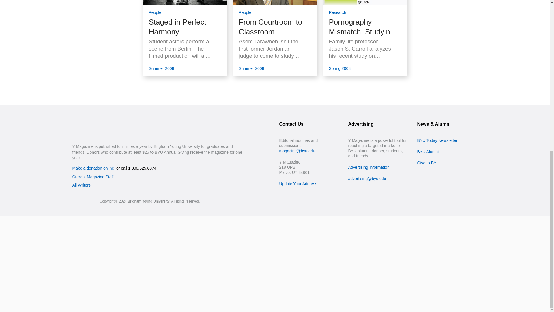 This screenshot has width=554, height=312. What do you see at coordinates (338, 11) in the screenshot?
I see `Research` at bounding box center [338, 11].